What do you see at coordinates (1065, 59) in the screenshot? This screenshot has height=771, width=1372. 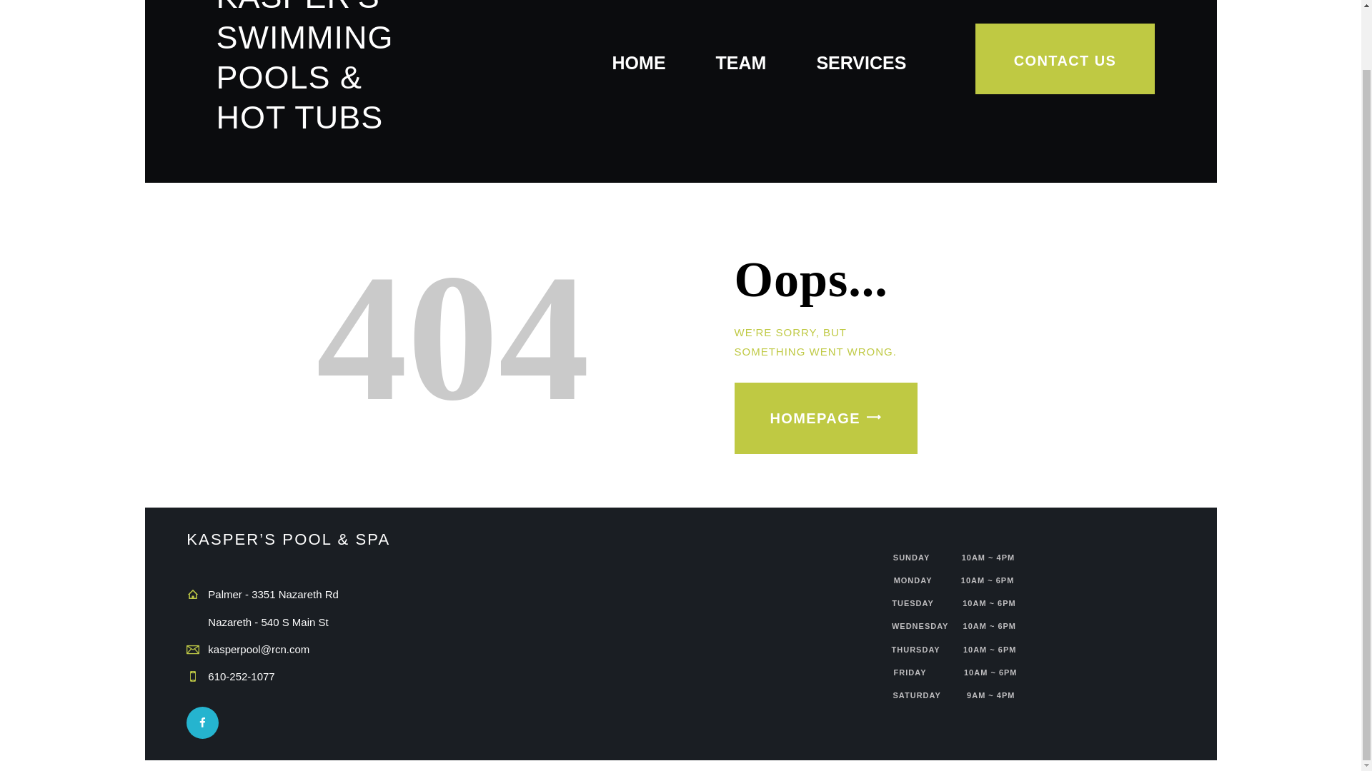 I see `CONTACT US` at bounding box center [1065, 59].